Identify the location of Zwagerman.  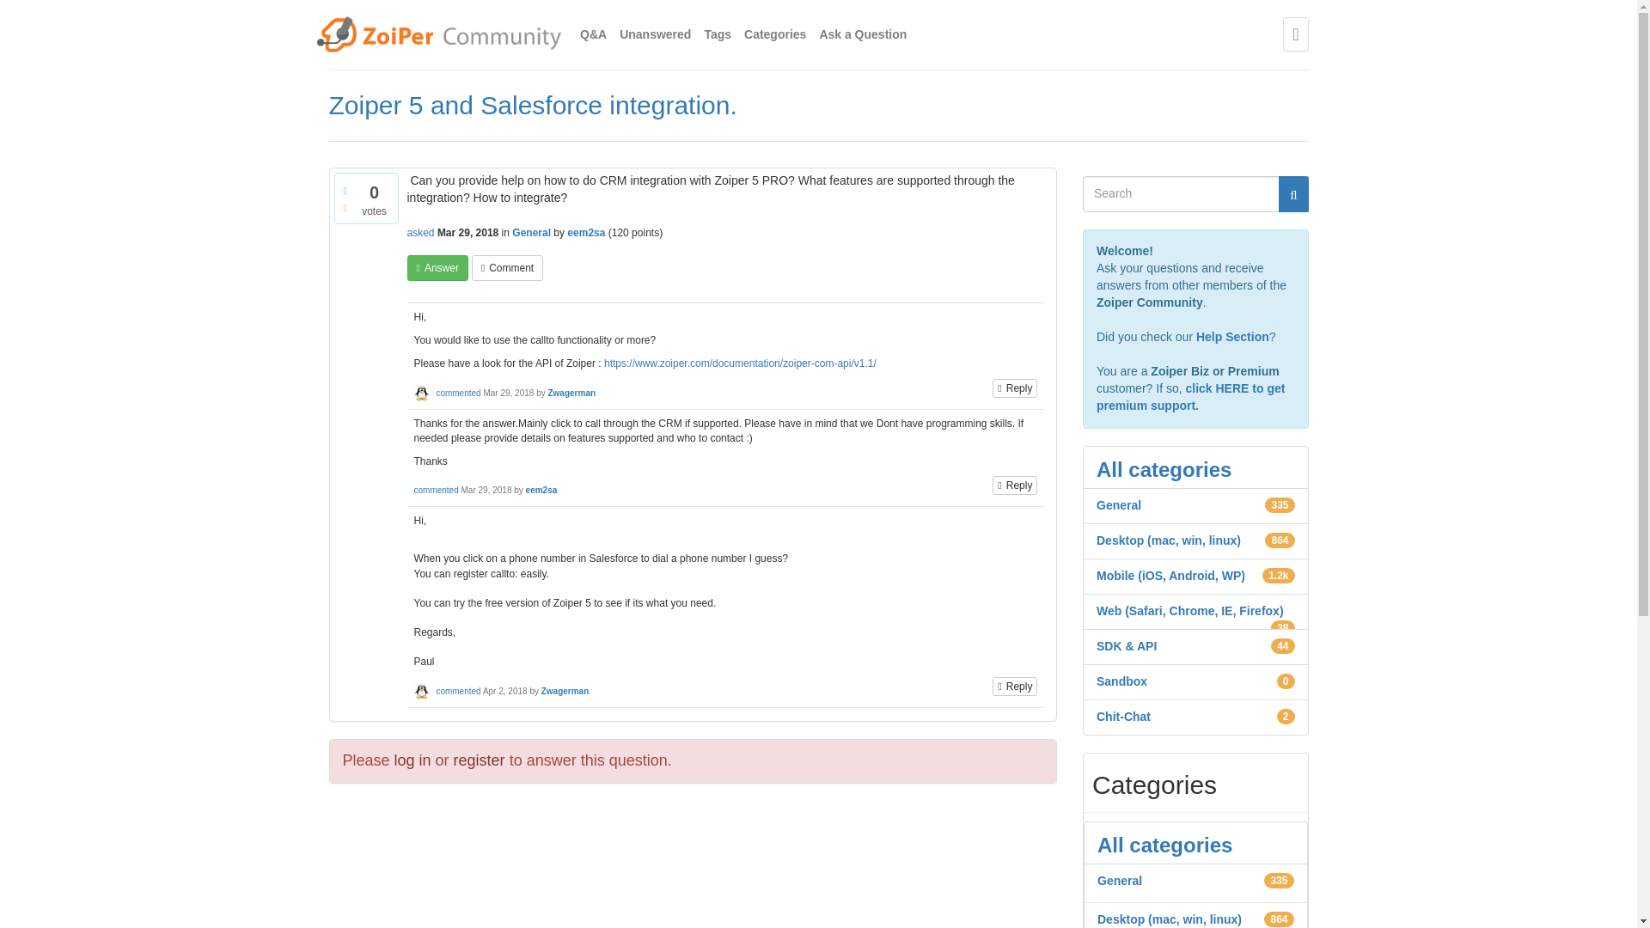
(565, 691).